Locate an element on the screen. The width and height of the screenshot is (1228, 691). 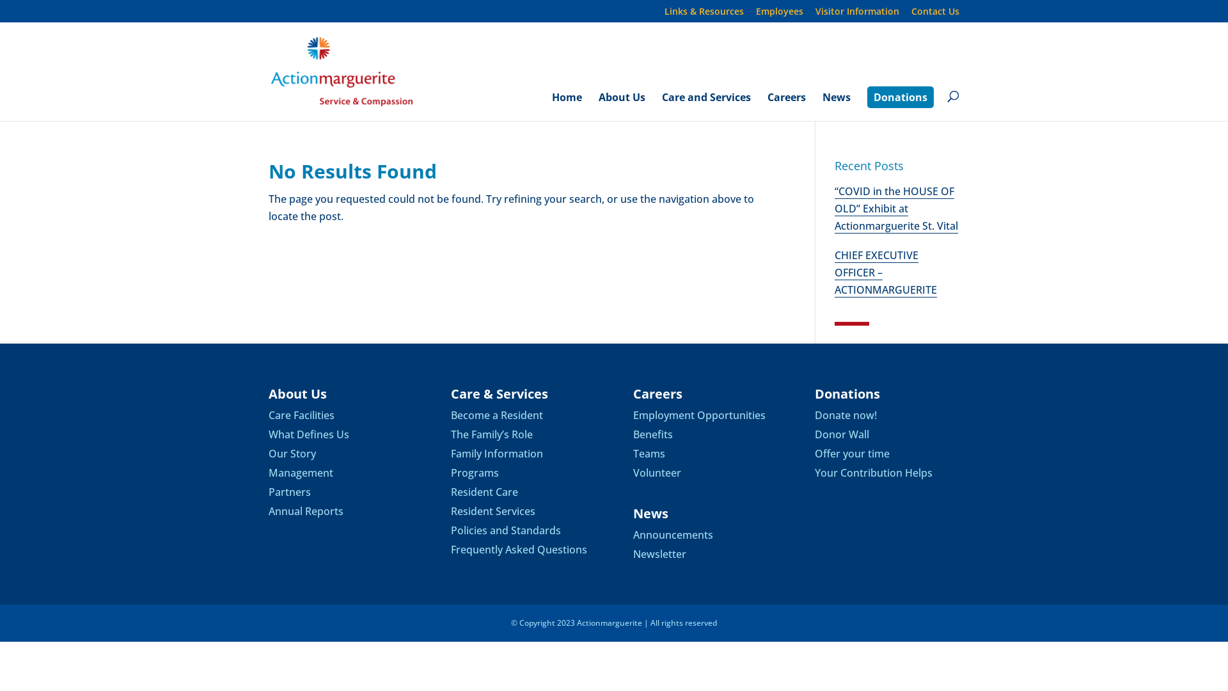
Care Facilities is located at coordinates (302, 415).